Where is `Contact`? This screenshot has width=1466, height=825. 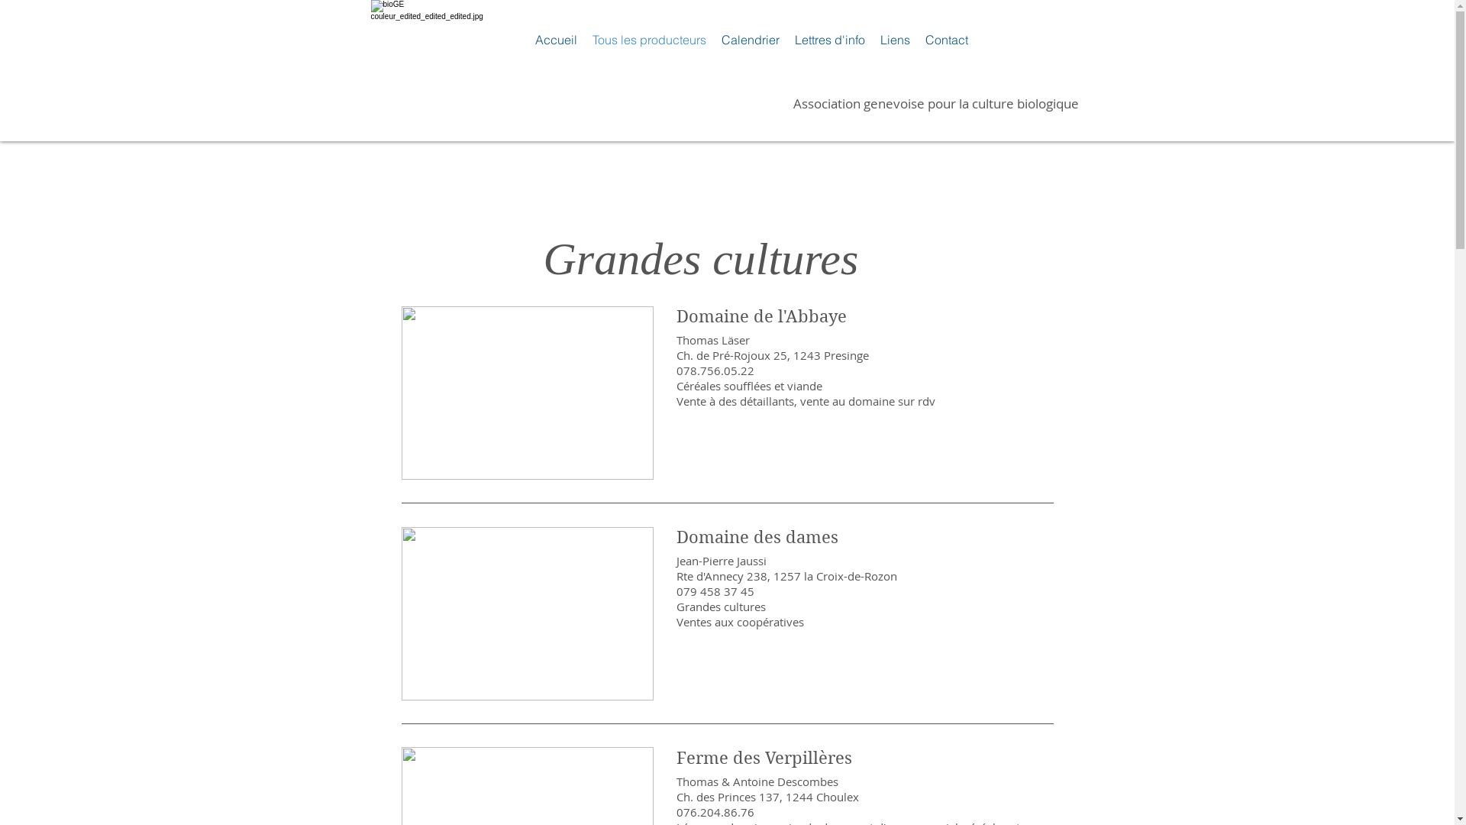
Contact is located at coordinates (947, 40).